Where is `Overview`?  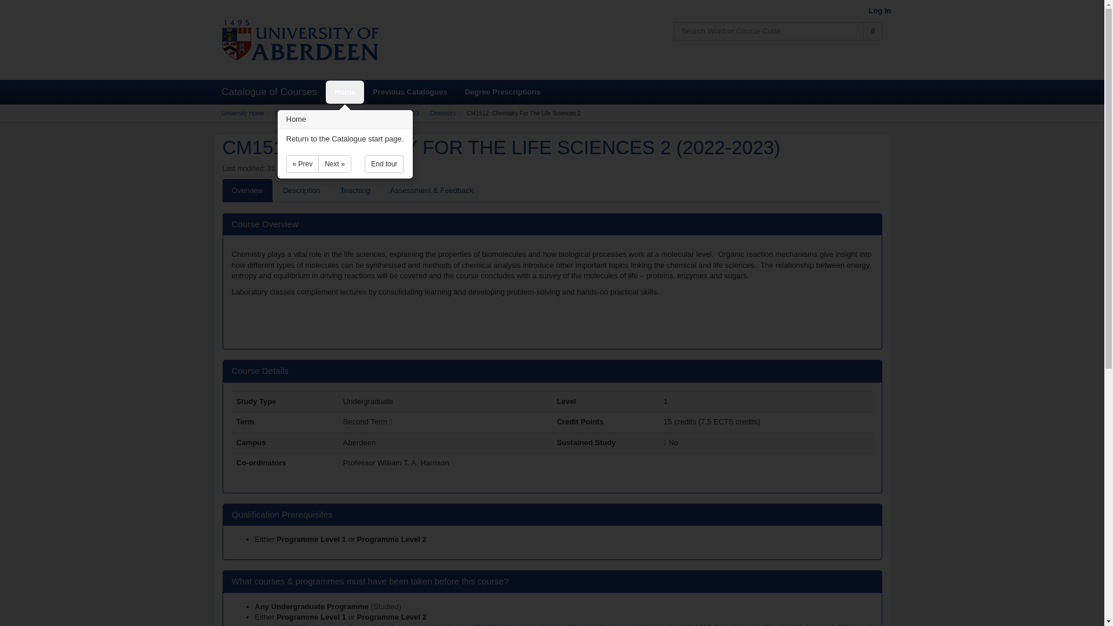 Overview is located at coordinates (248, 190).